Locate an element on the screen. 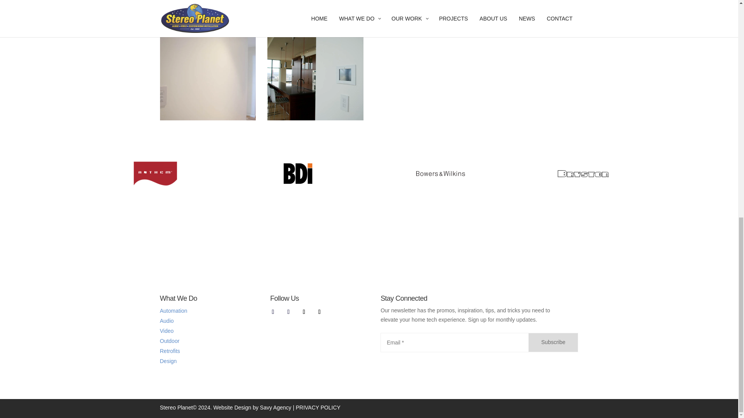  Follow on Instagram is located at coordinates (319, 312).